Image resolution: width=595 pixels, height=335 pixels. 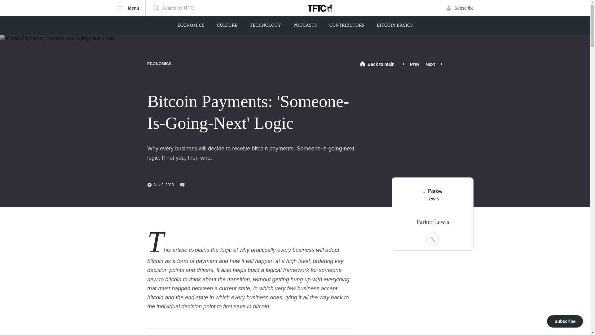 What do you see at coordinates (305, 25) in the screenshot?
I see `PODCASTS` at bounding box center [305, 25].